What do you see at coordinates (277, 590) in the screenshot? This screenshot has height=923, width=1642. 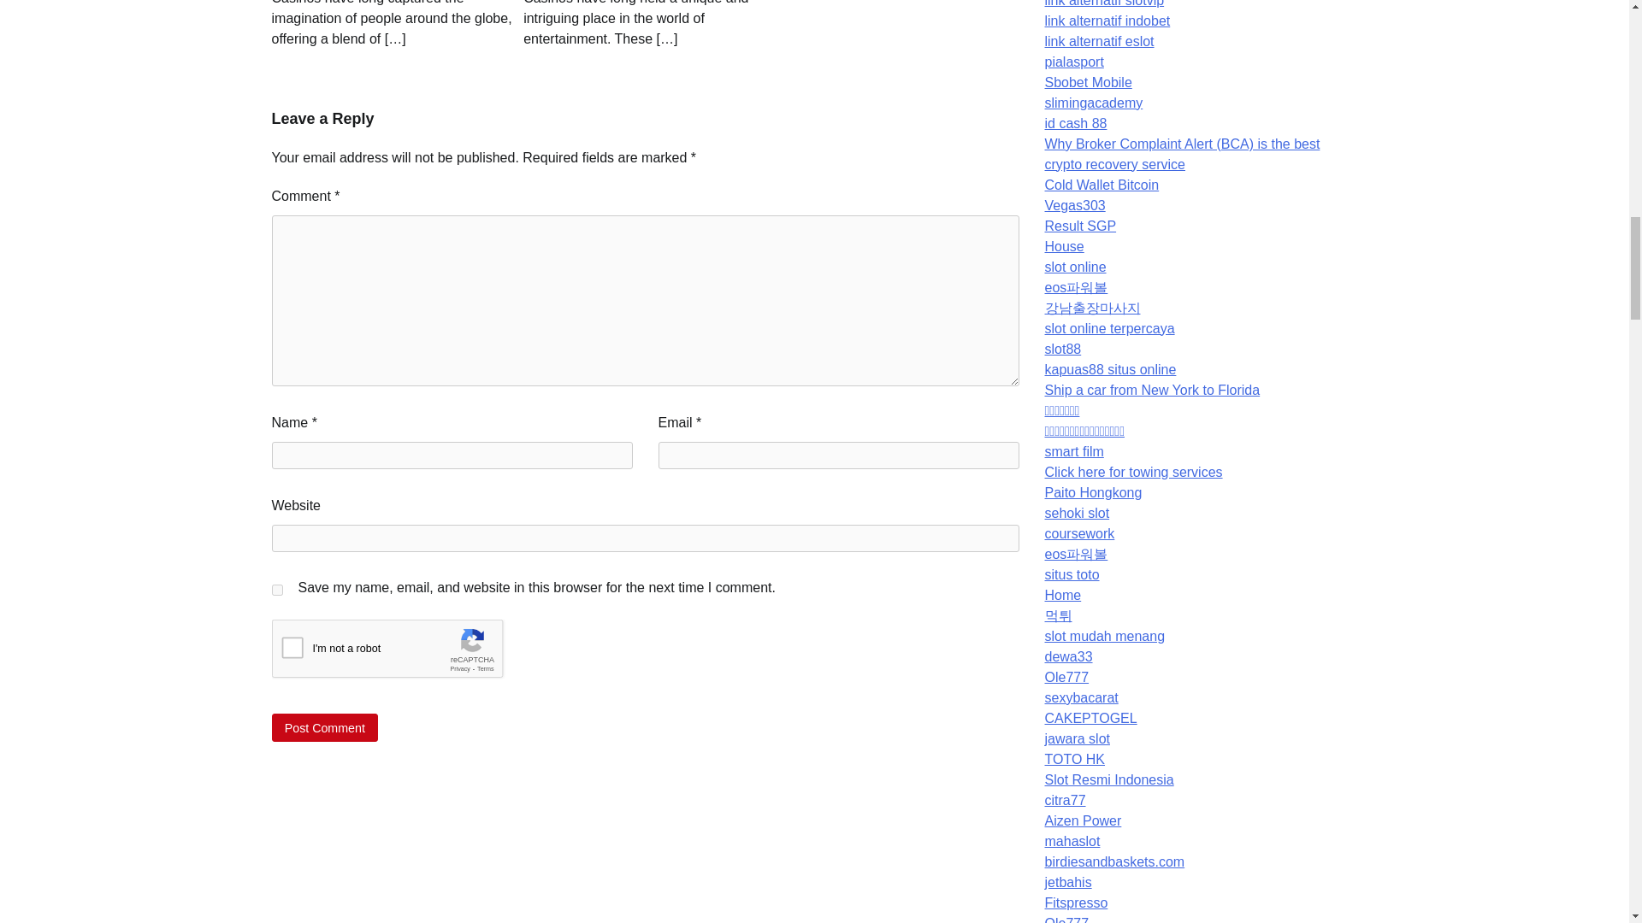 I see `yes` at bounding box center [277, 590].